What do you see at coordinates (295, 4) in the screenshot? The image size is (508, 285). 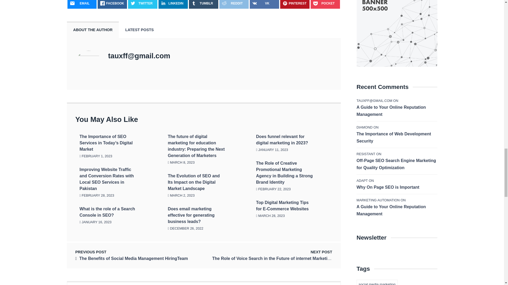 I see `PINTEREST` at bounding box center [295, 4].